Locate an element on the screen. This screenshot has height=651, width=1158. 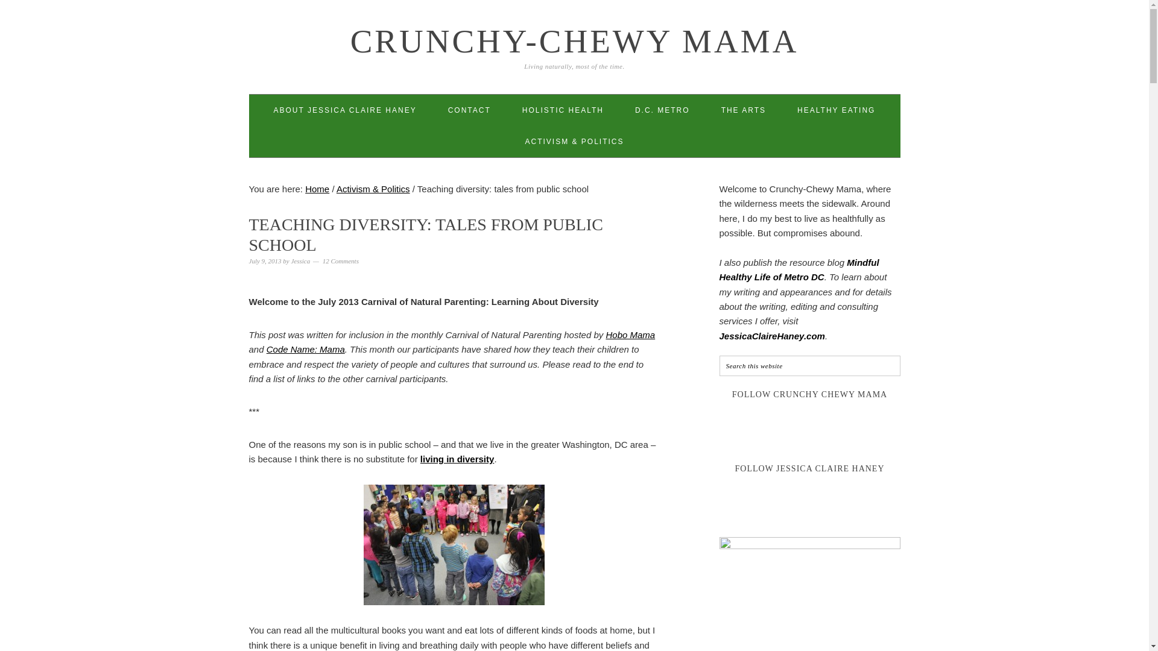
HOLISTIC HEALTH is located at coordinates (562, 110).